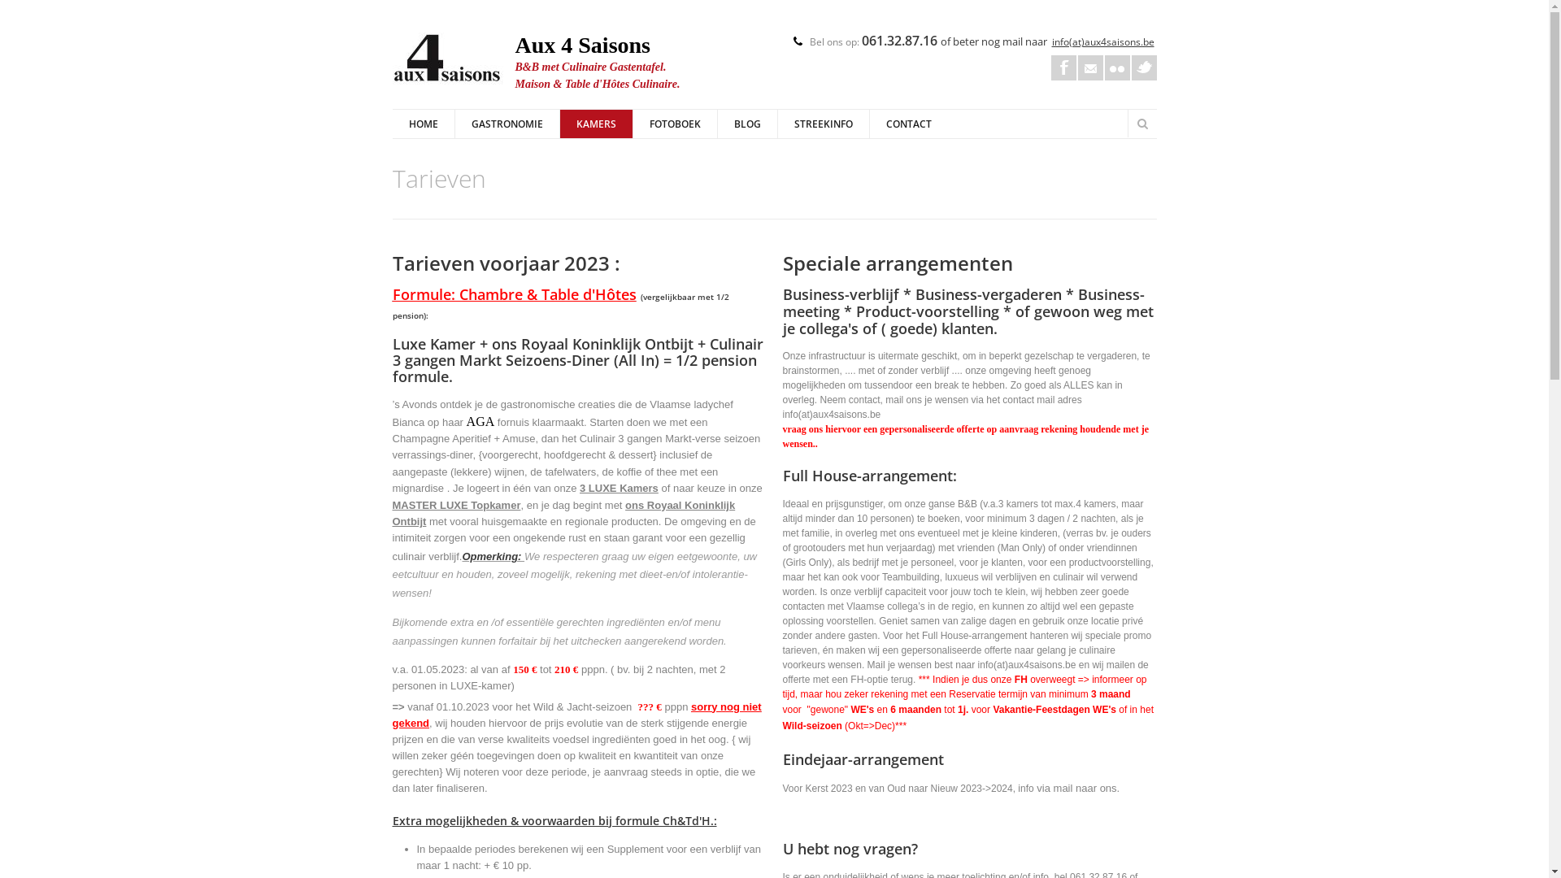  I want to click on Home, so click(449, 61).